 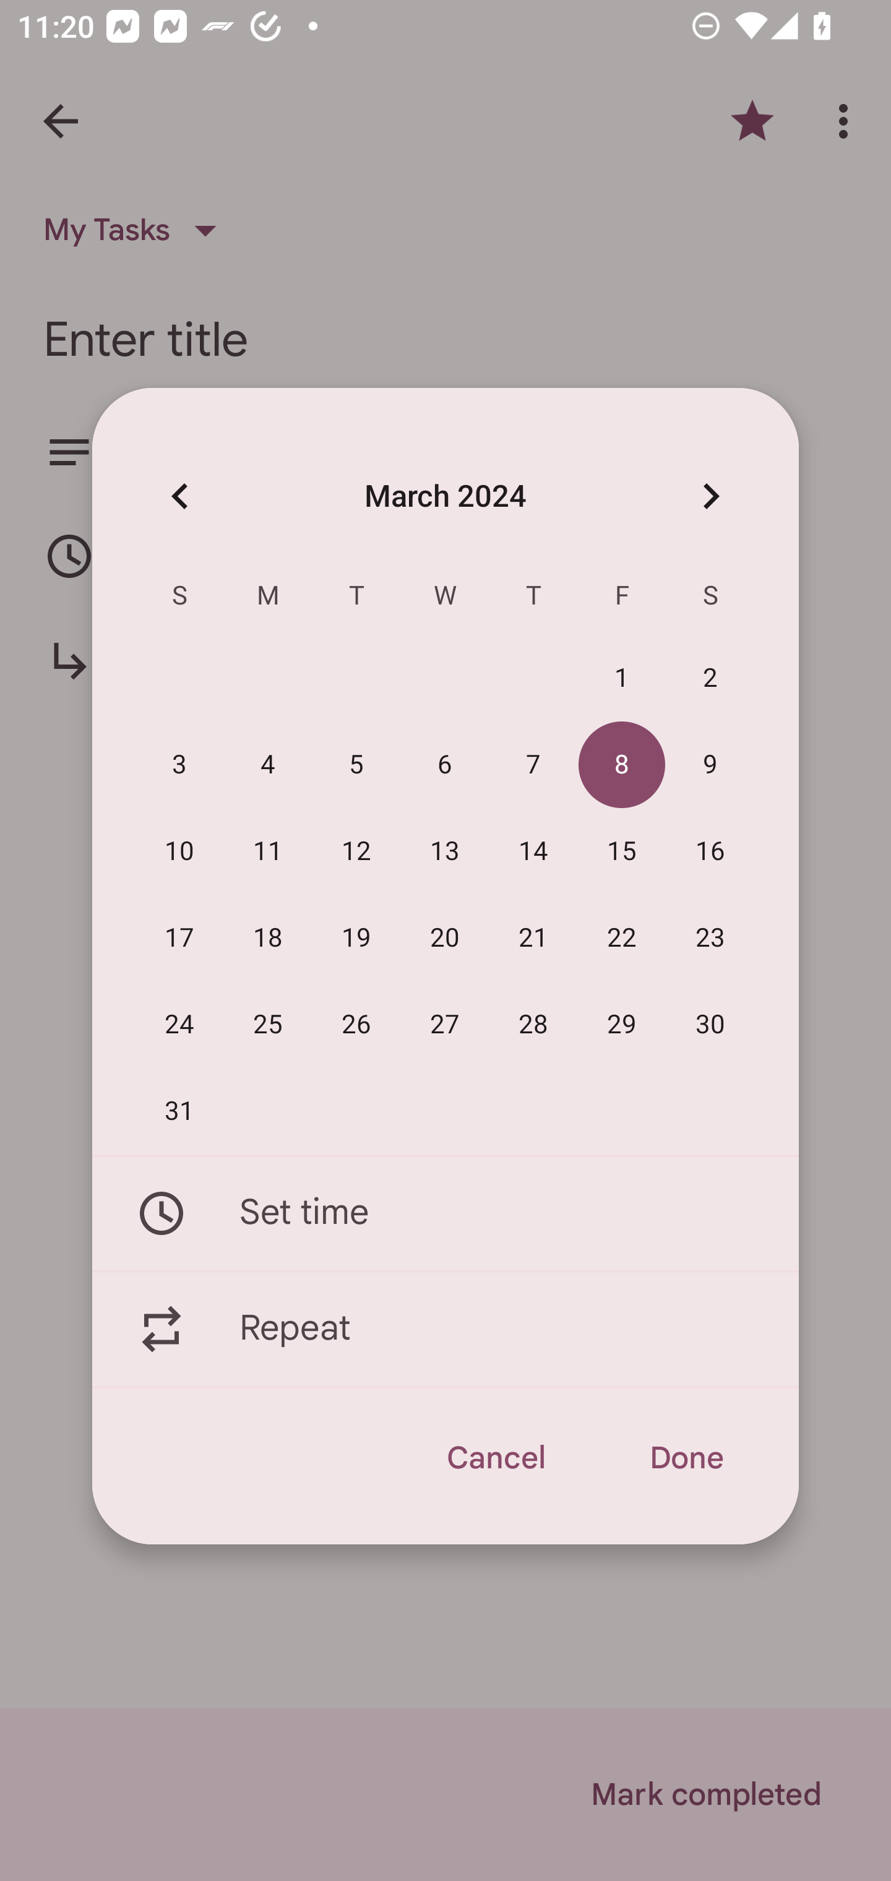 What do you see at coordinates (533, 852) in the screenshot?
I see `14 14 March 2024` at bounding box center [533, 852].